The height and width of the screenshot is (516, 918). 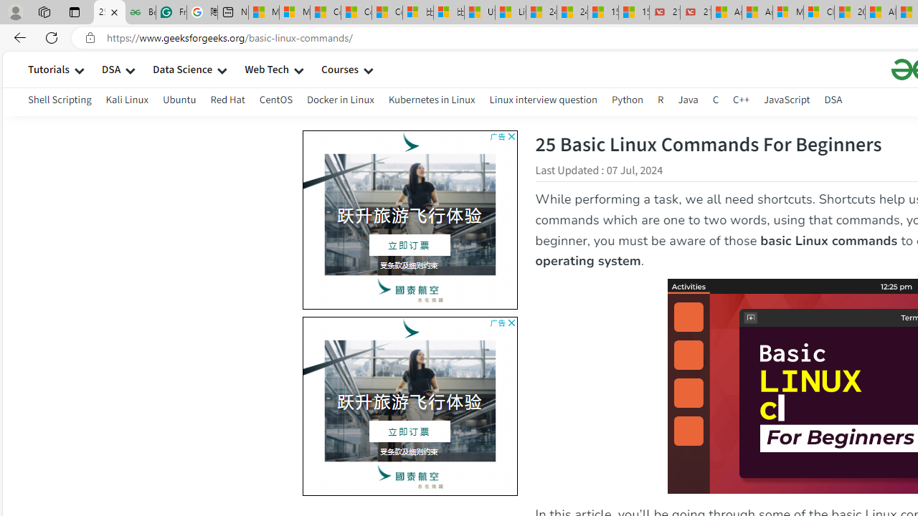 I want to click on Docker in Linux, so click(x=340, y=99).